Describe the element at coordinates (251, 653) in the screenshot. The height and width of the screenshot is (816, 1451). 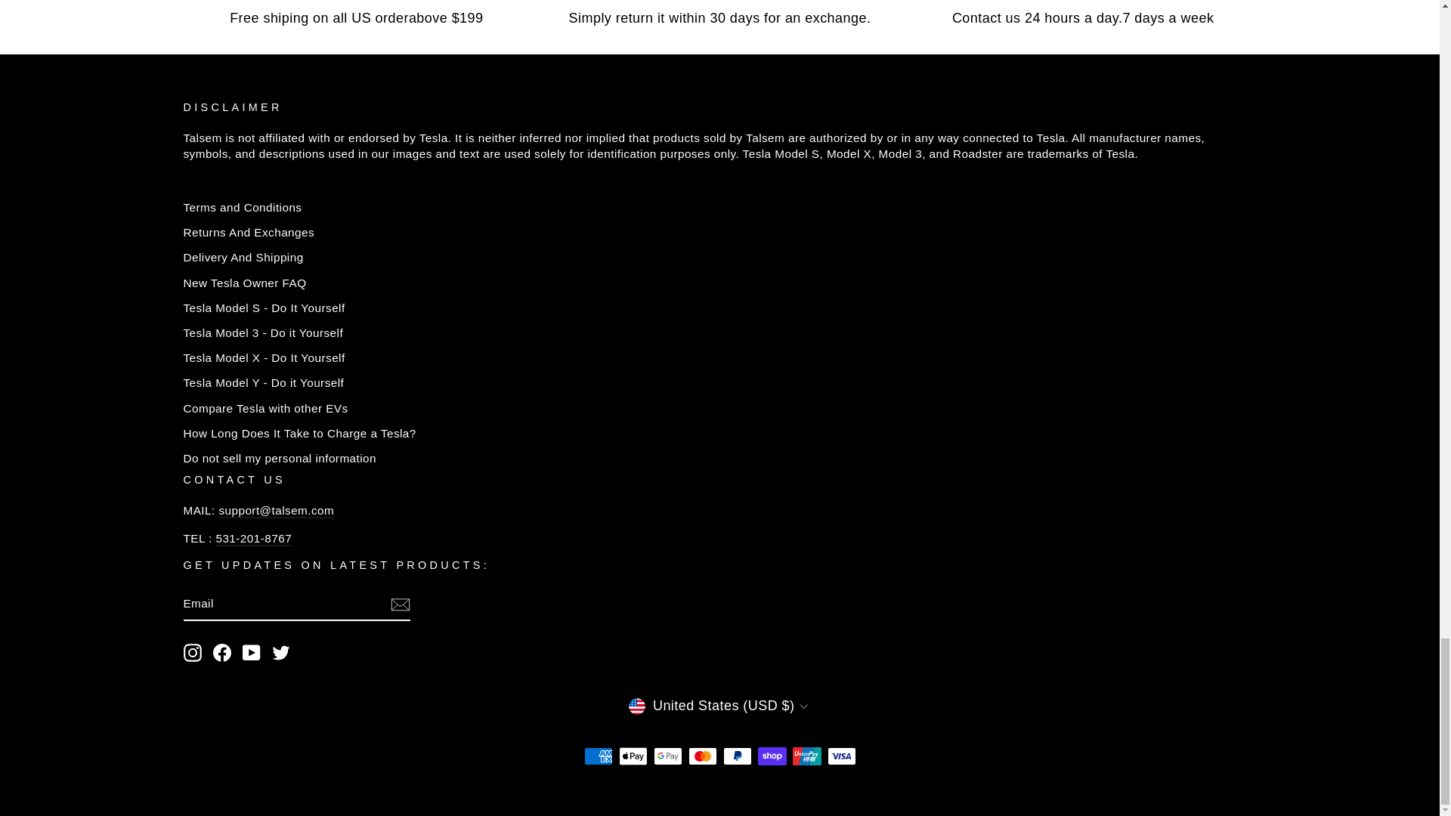
I see `TALSEM on YouTube` at that location.